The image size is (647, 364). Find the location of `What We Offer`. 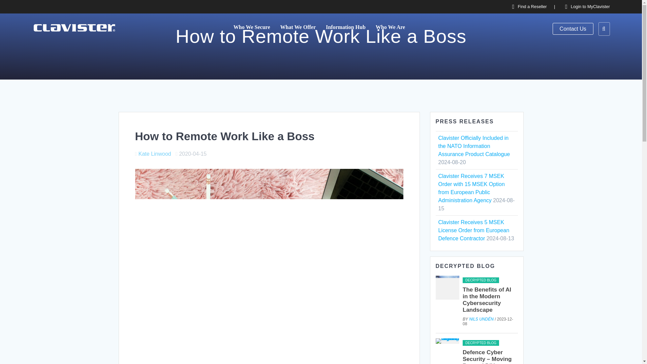

What We Offer is located at coordinates (298, 27).